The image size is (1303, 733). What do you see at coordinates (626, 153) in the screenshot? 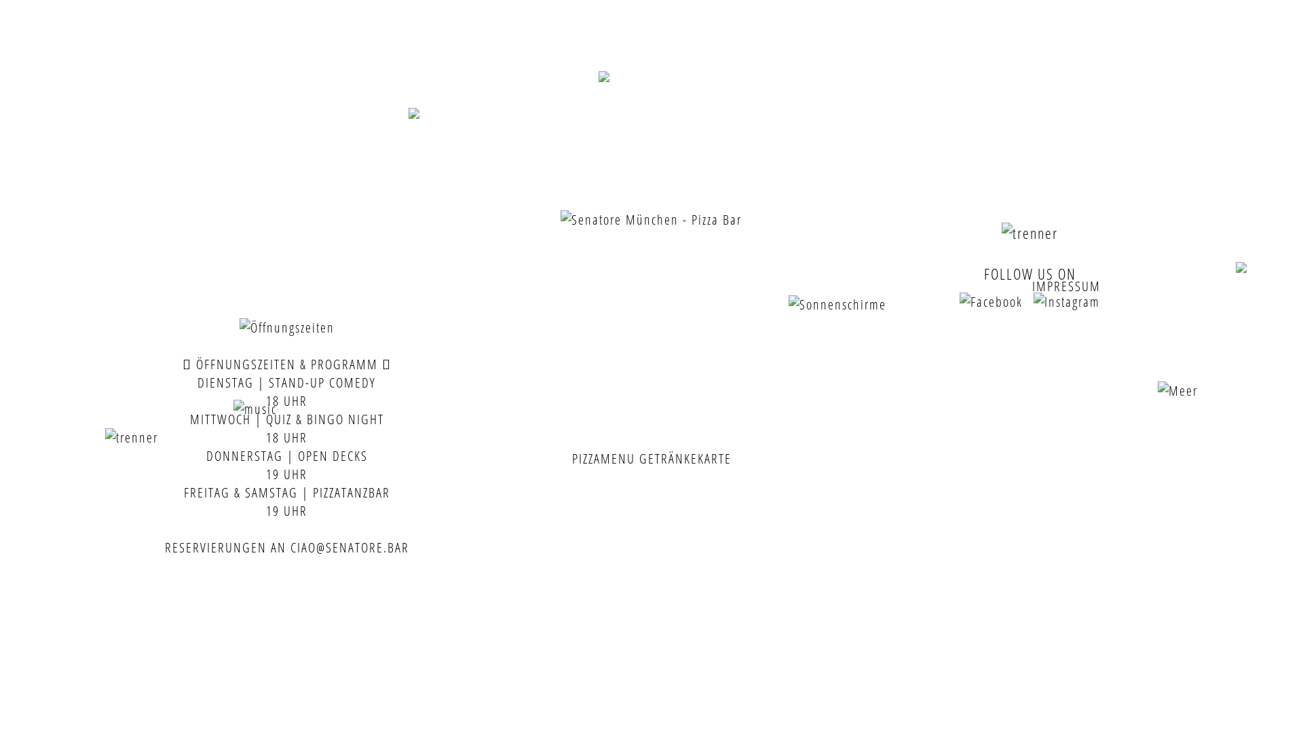
I see `CIAO@SENATORE.BAR` at bounding box center [626, 153].